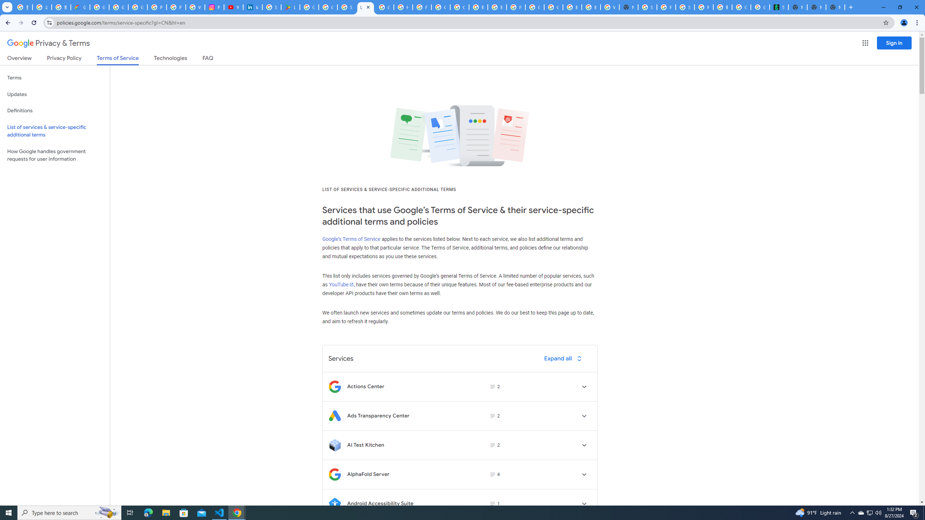 Image resolution: width=925 pixels, height=520 pixels. What do you see at coordinates (20, 59) in the screenshot?
I see `Overview` at bounding box center [20, 59].